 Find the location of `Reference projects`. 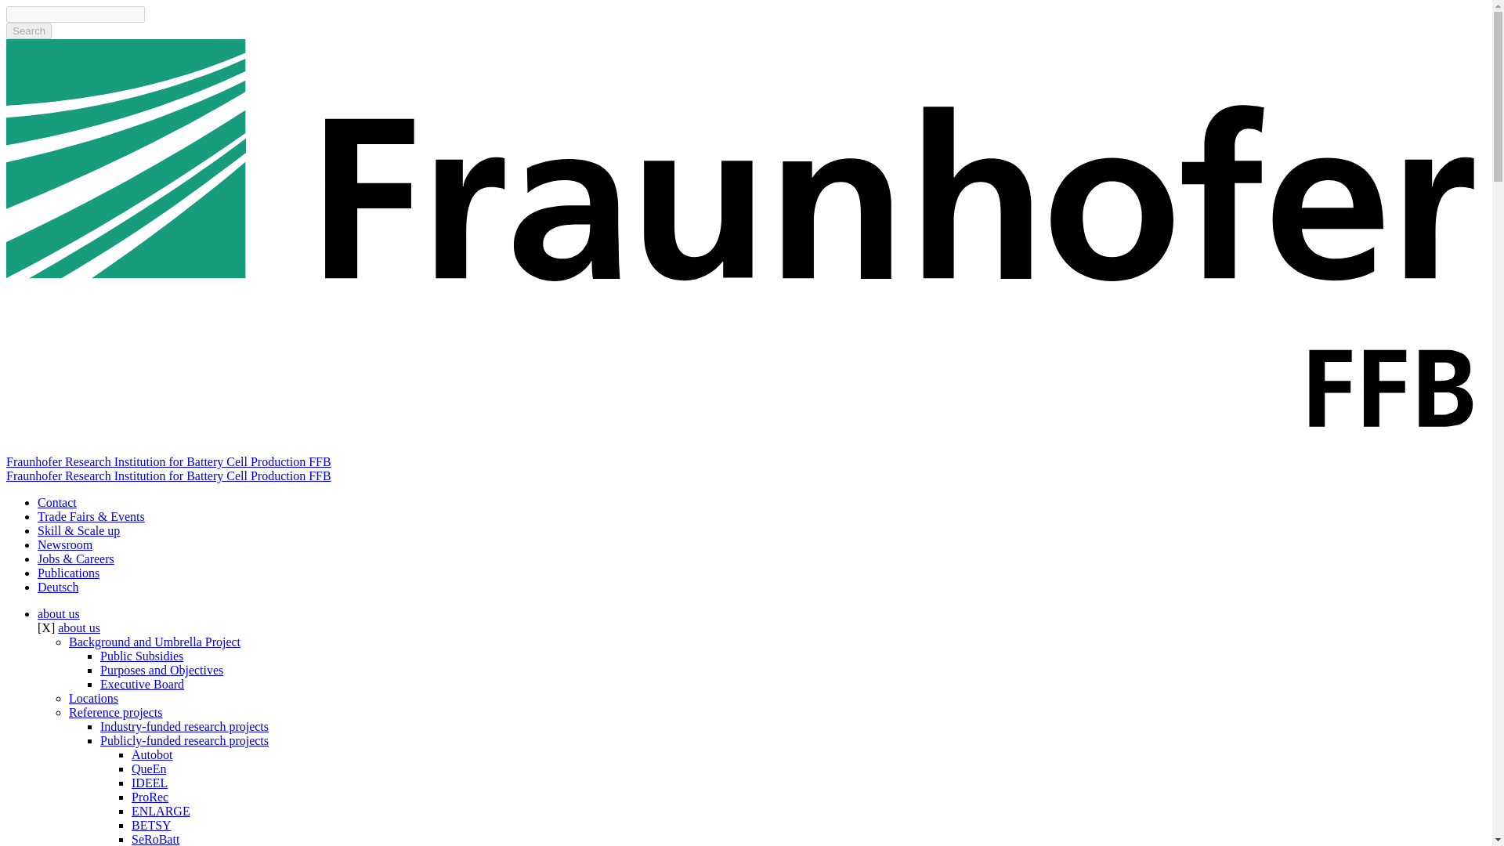

Reference projects is located at coordinates (116, 712).